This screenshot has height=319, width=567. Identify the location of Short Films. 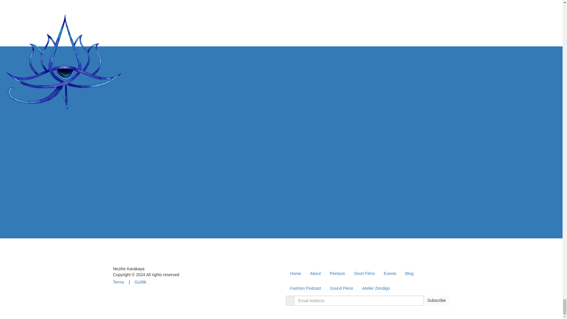
(364, 274).